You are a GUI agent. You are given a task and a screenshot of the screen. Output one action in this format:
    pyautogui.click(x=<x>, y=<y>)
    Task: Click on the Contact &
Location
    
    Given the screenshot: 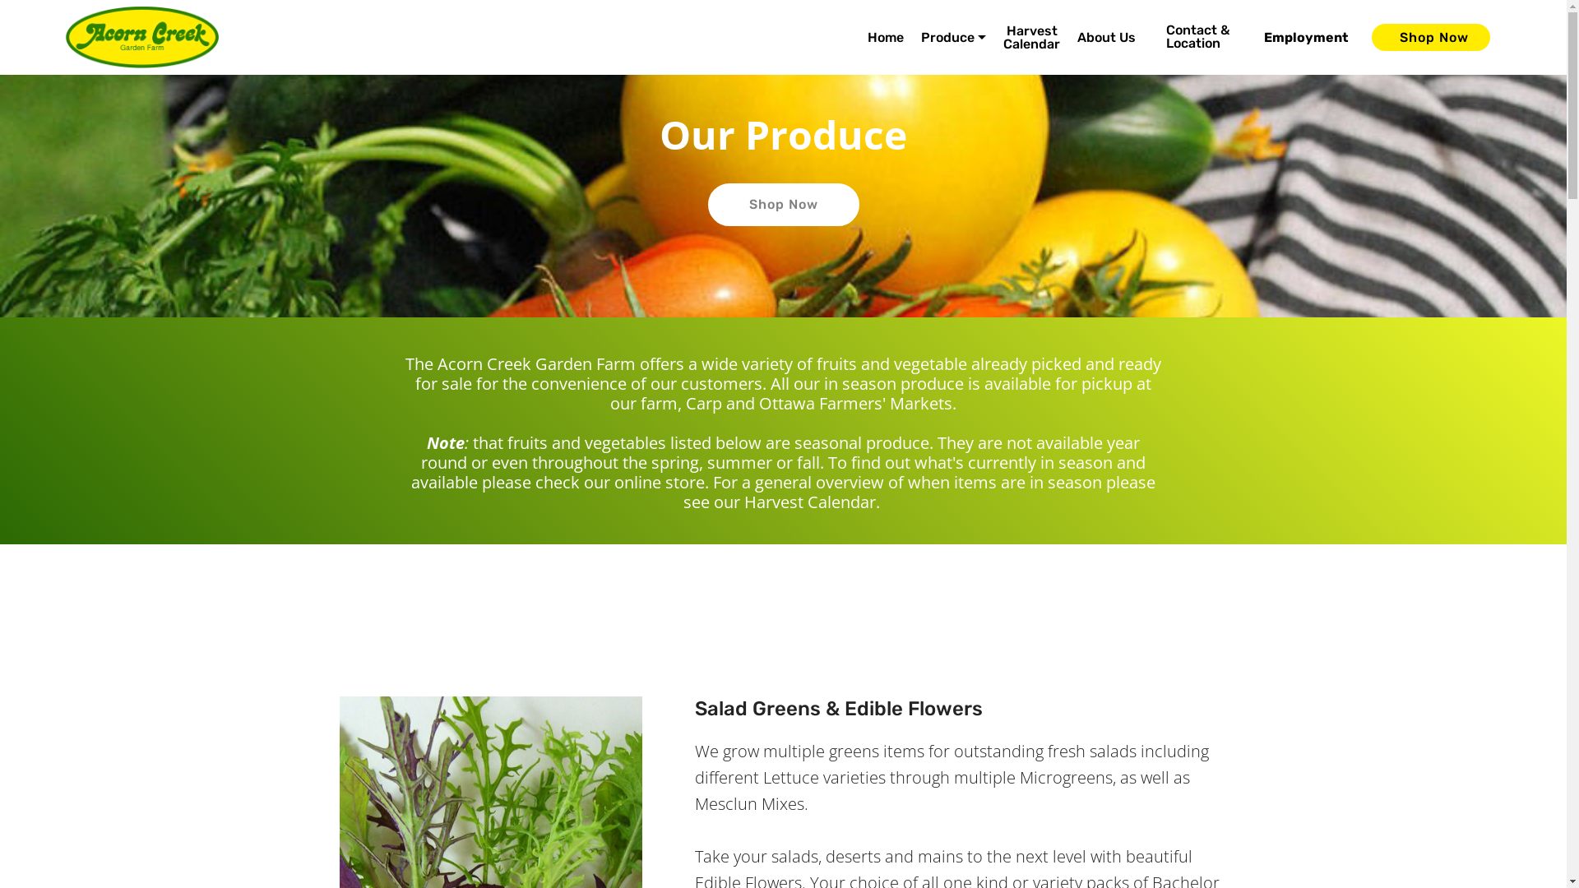 What is the action you would take?
    pyautogui.click(x=1197, y=37)
    